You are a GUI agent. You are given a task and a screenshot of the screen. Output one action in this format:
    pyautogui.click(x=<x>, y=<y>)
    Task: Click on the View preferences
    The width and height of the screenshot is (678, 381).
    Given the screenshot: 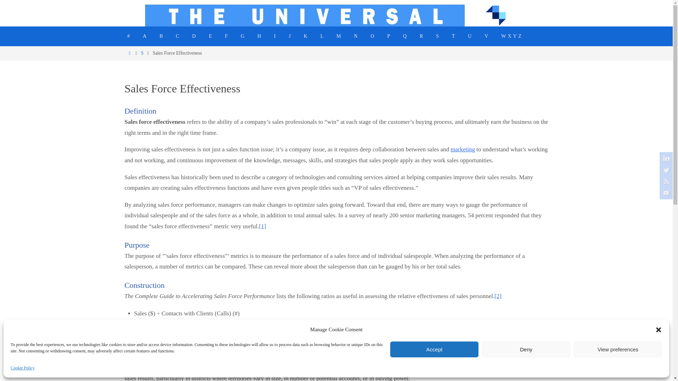 What is the action you would take?
    pyautogui.click(x=618, y=349)
    